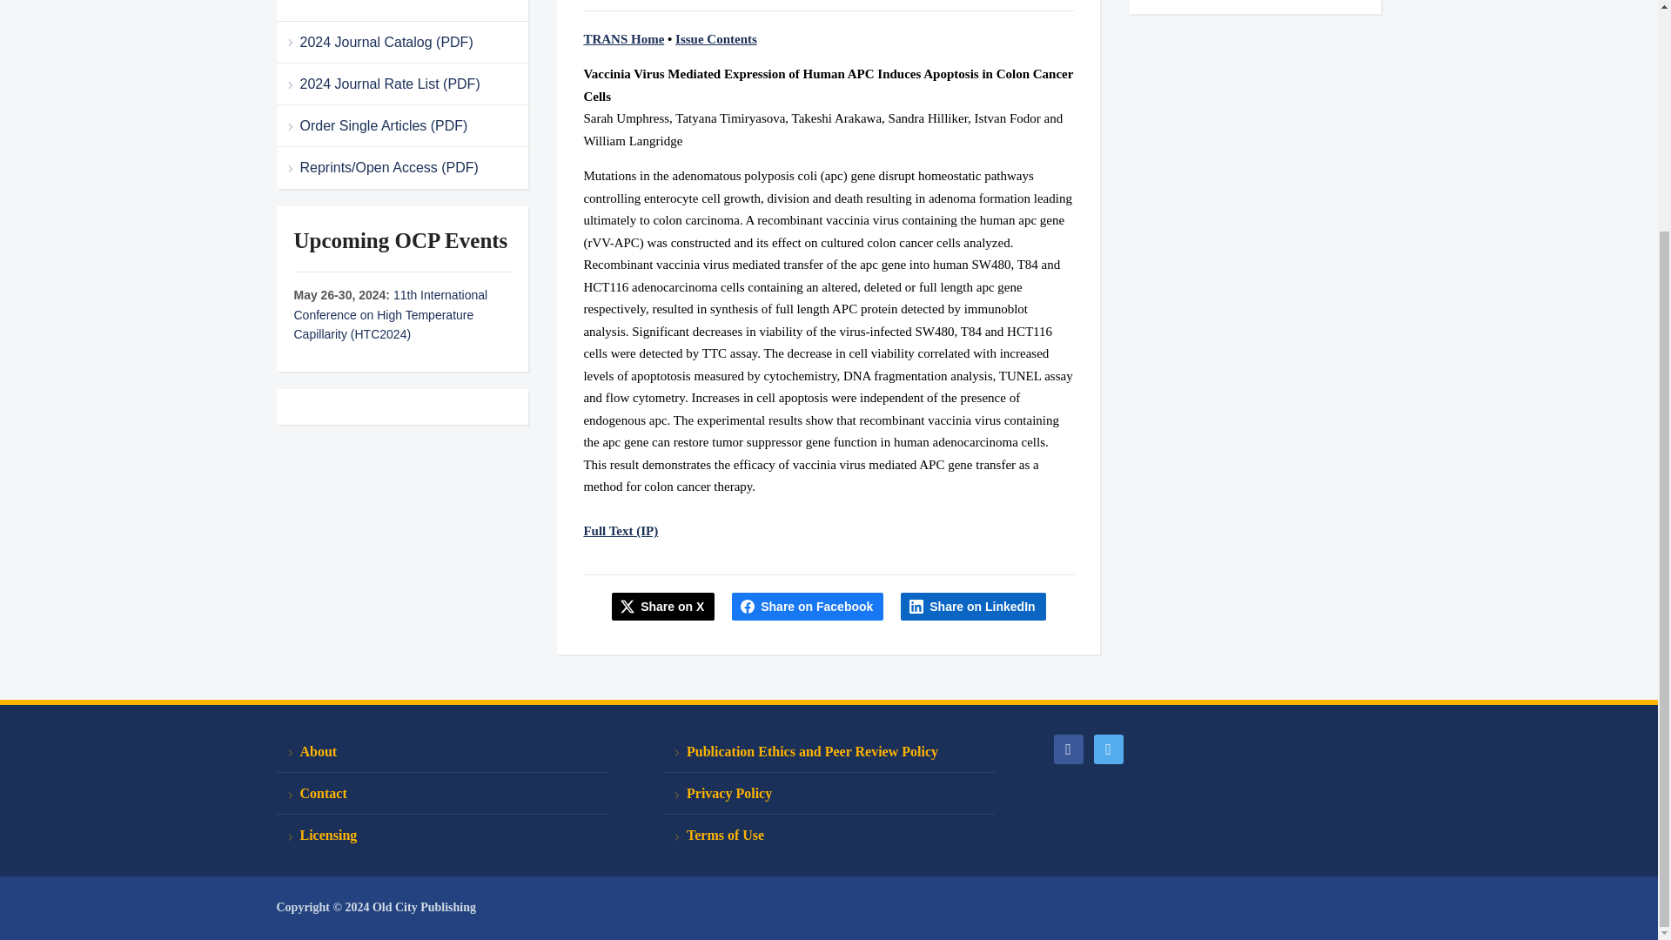 Image resolution: width=1671 pixels, height=940 pixels. Describe the element at coordinates (1067, 749) in the screenshot. I see `facebook` at that location.